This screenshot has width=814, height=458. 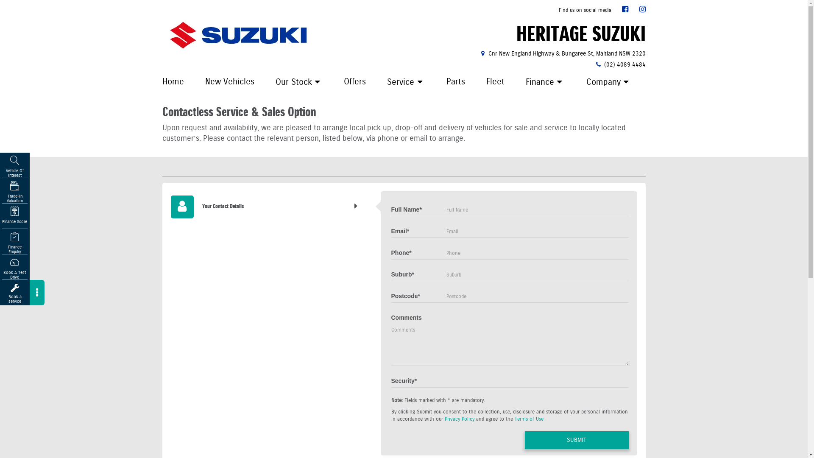 I want to click on Book a service, so click(x=15, y=293).